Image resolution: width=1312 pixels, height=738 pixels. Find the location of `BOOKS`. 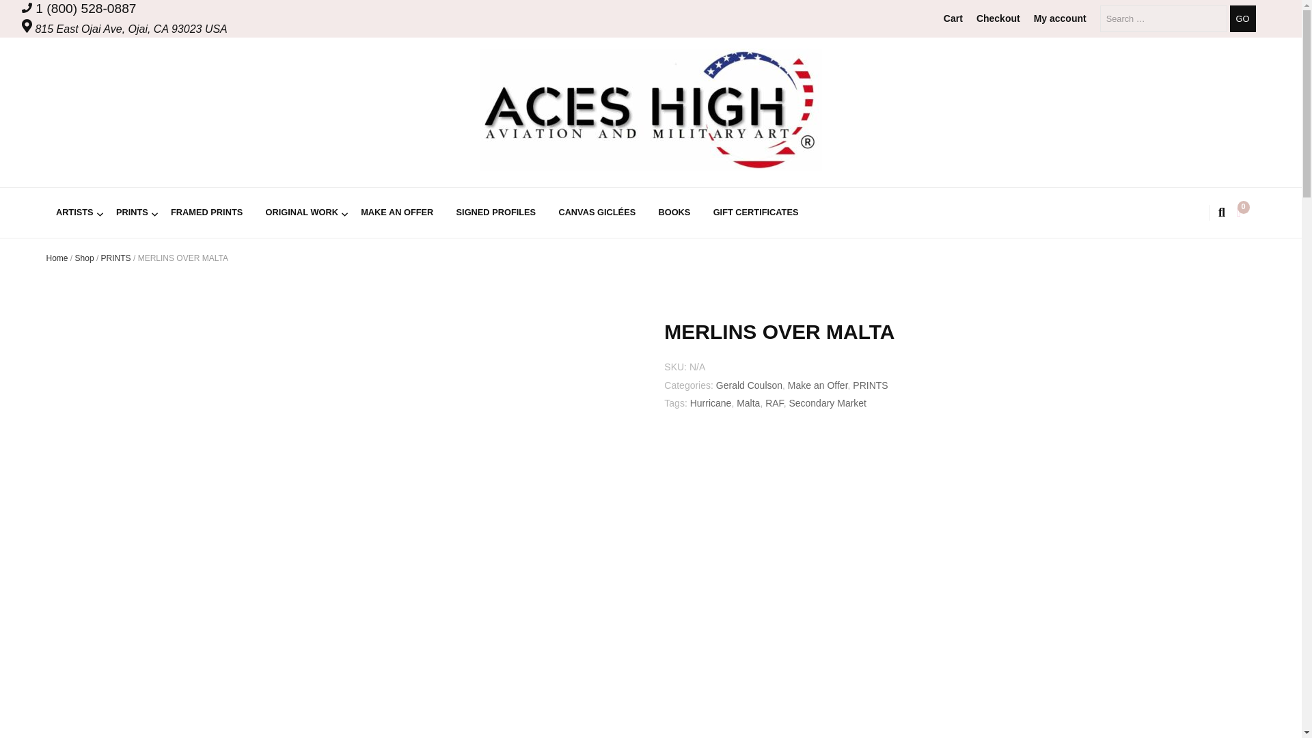

BOOKS is located at coordinates (674, 213).